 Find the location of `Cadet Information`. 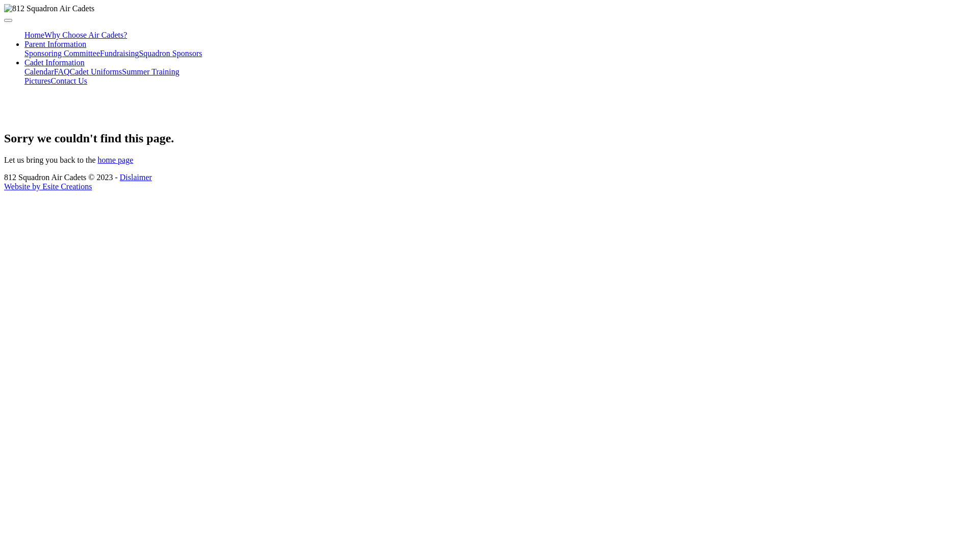

Cadet Information is located at coordinates (55, 62).